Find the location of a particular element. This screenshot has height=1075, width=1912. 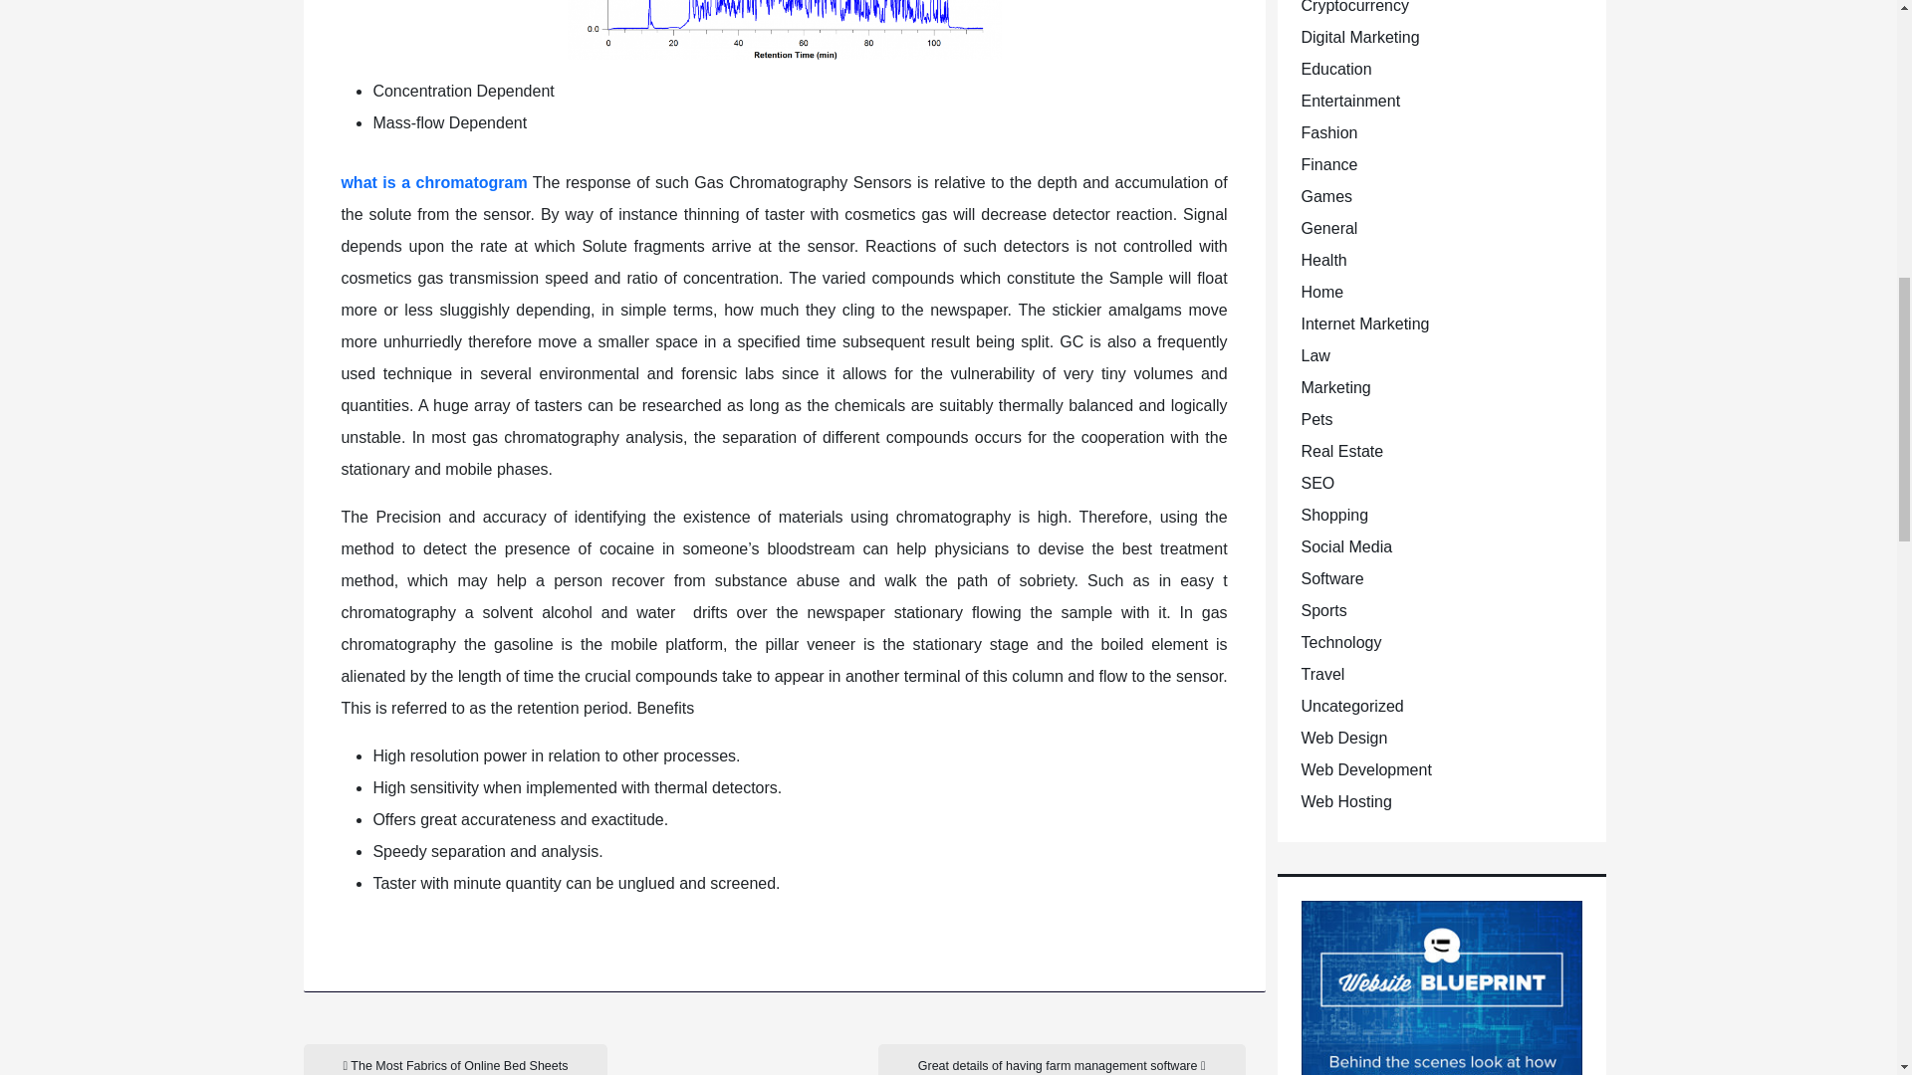

Internet Marketing is located at coordinates (1364, 323).